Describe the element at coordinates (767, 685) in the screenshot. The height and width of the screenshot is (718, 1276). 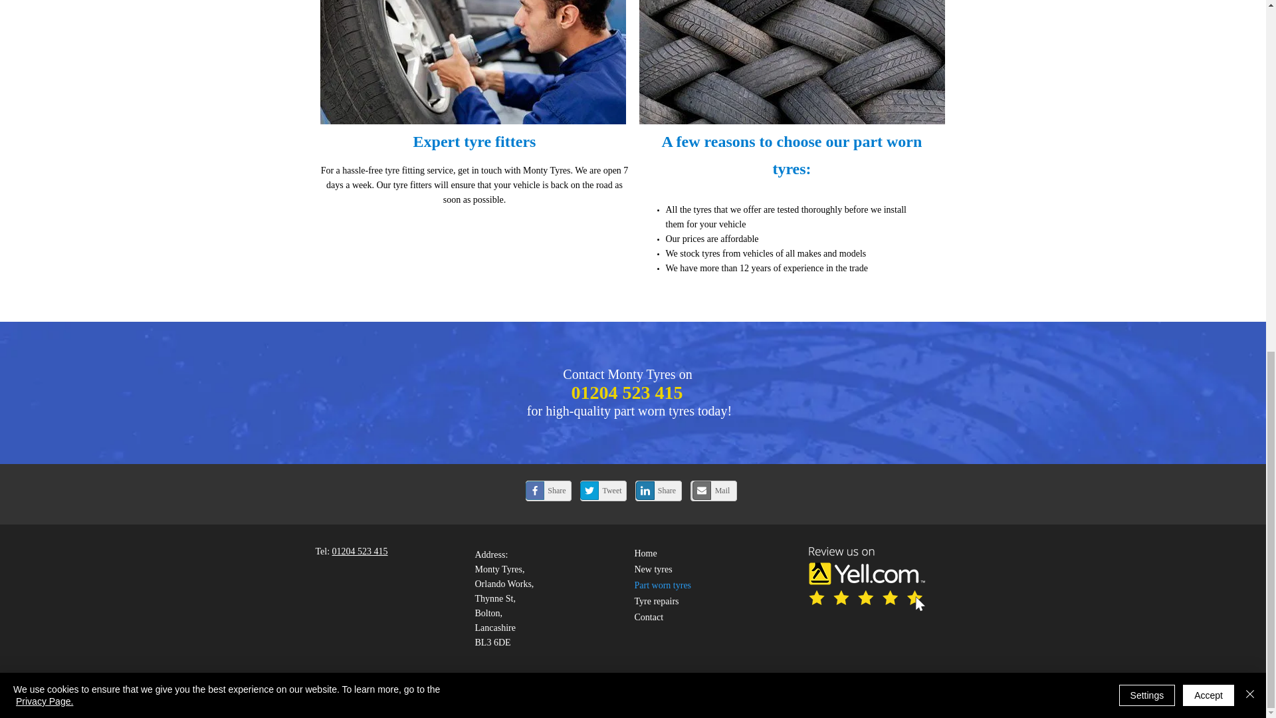
I see `Yell Business` at that location.